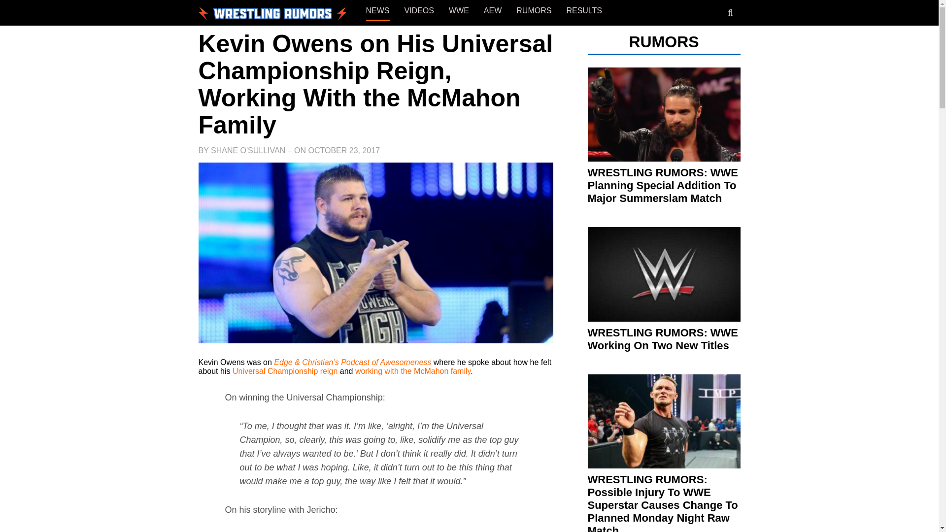 Image resolution: width=946 pixels, height=532 pixels. I want to click on VIDEOS, so click(418, 11).